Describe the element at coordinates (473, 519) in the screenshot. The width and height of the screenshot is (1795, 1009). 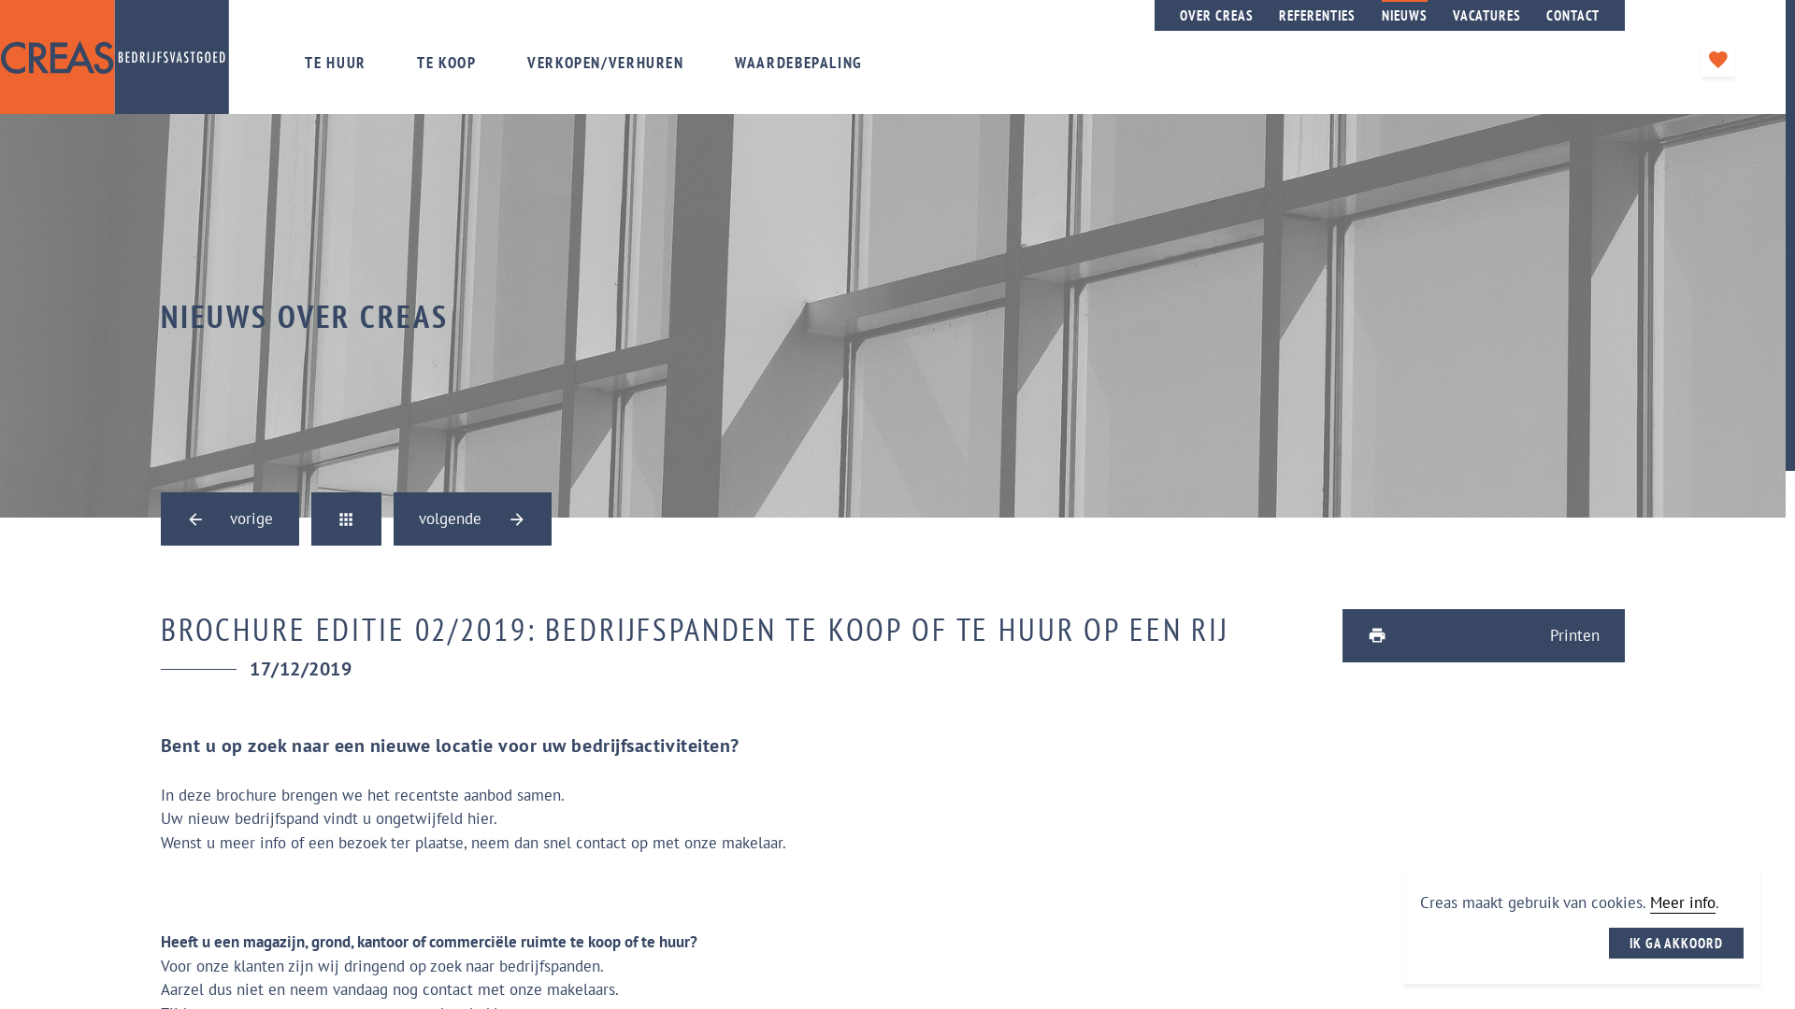
I see `volgende` at that location.